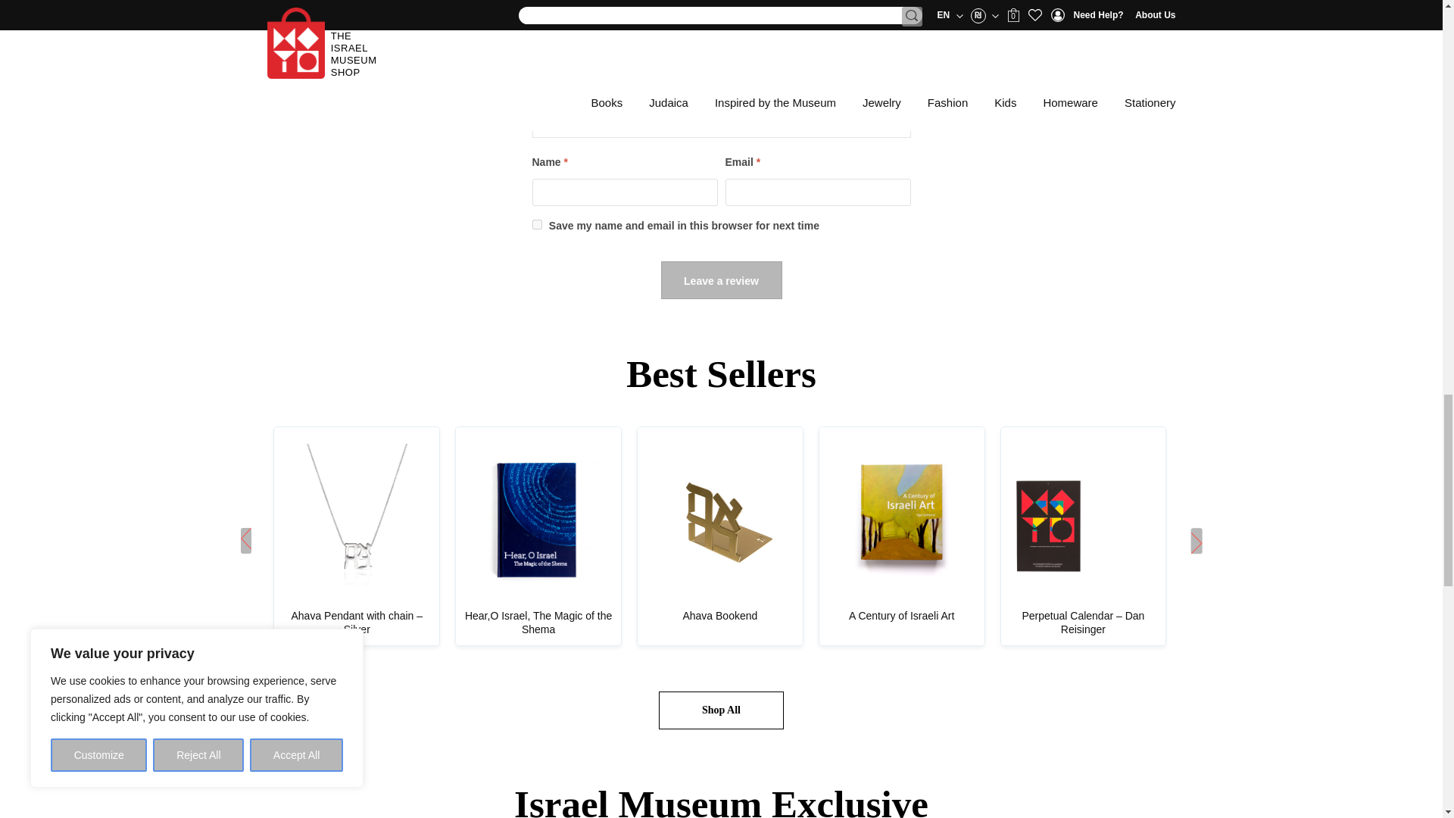 The image size is (1454, 818). Describe the element at coordinates (536, 224) in the screenshot. I see `yes` at that location.